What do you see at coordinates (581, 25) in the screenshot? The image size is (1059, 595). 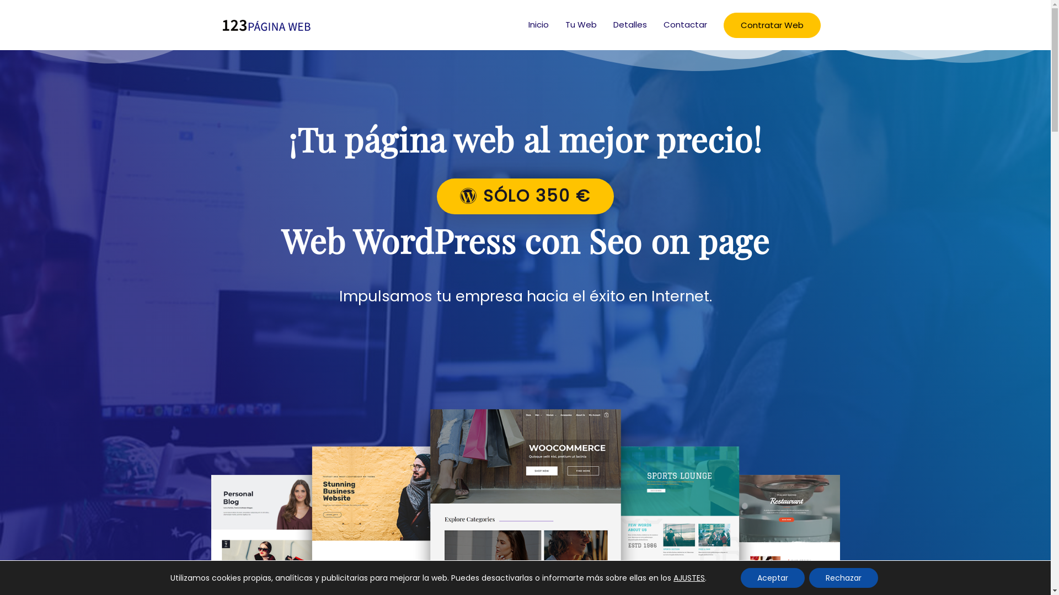 I see `Tu Web` at bounding box center [581, 25].